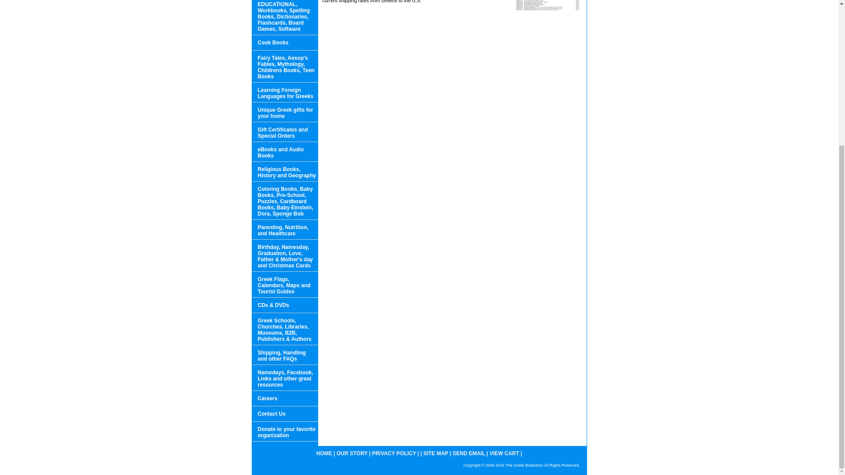  Describe the element at coordinates (468, 453) in the screenshot. I see `SEND EMAIL` at that location.